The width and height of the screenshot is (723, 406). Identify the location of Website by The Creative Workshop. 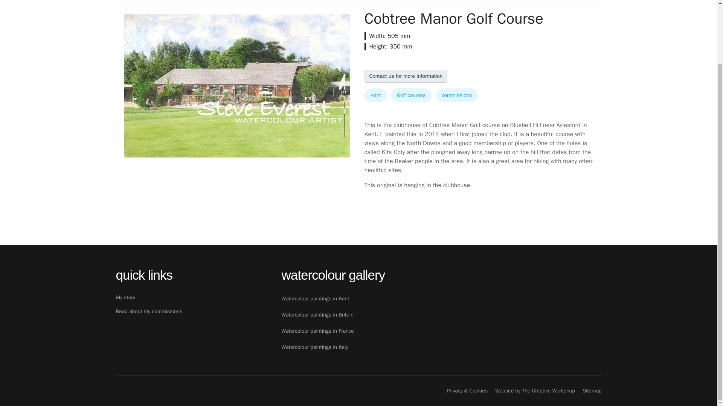
(535, 391).